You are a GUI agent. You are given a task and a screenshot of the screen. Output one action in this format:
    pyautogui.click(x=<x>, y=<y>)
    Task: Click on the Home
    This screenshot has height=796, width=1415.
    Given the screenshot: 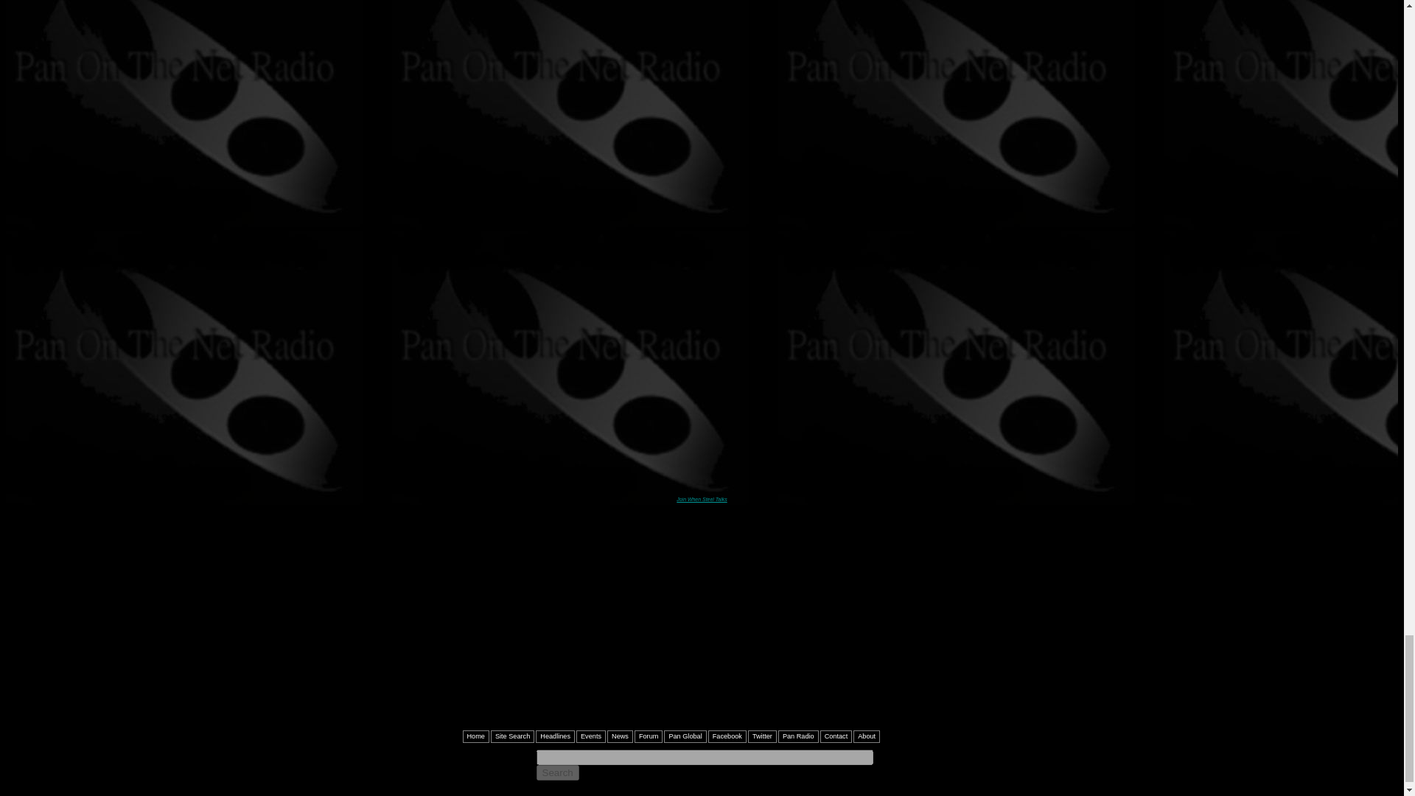 What is the action you would take?
    pyautogui.click(x=476, y=736)
    